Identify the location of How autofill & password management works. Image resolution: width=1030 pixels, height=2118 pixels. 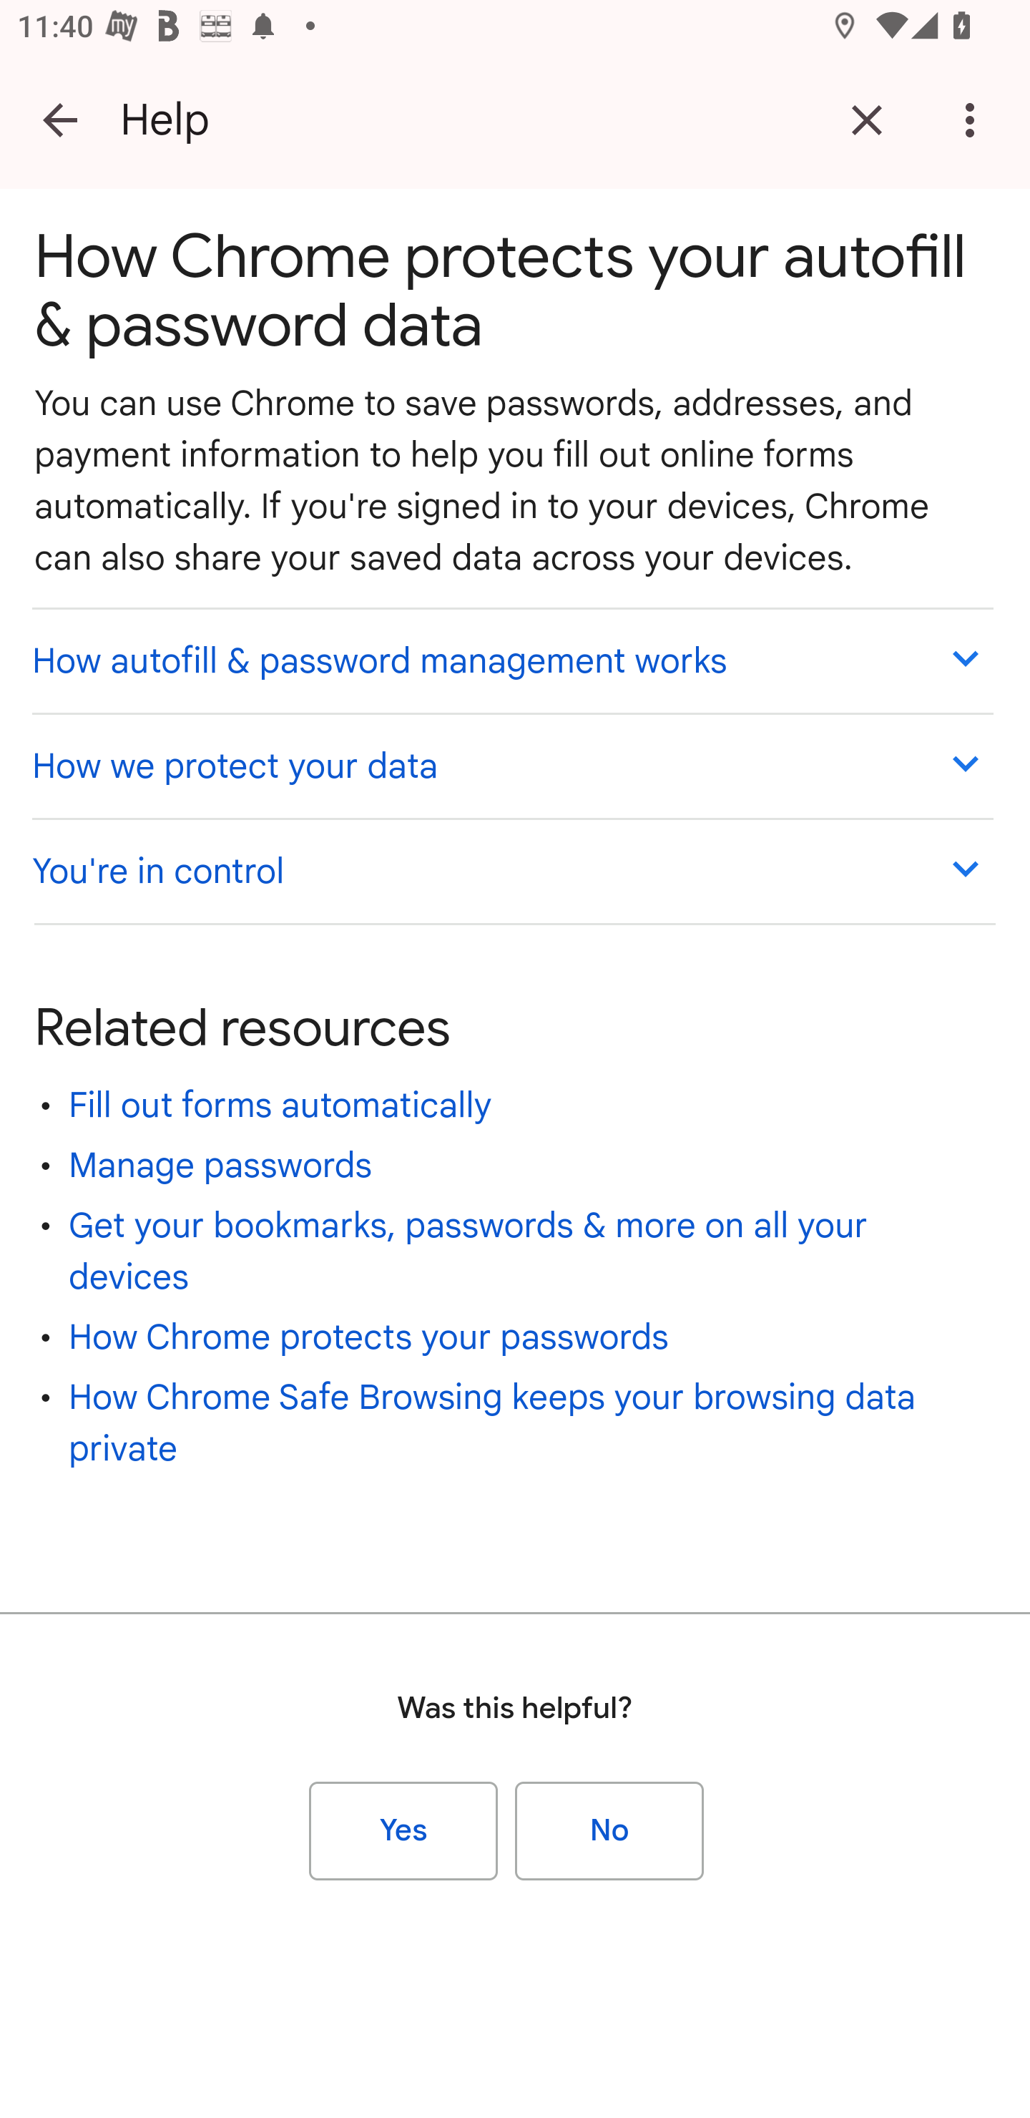
(512, 660).